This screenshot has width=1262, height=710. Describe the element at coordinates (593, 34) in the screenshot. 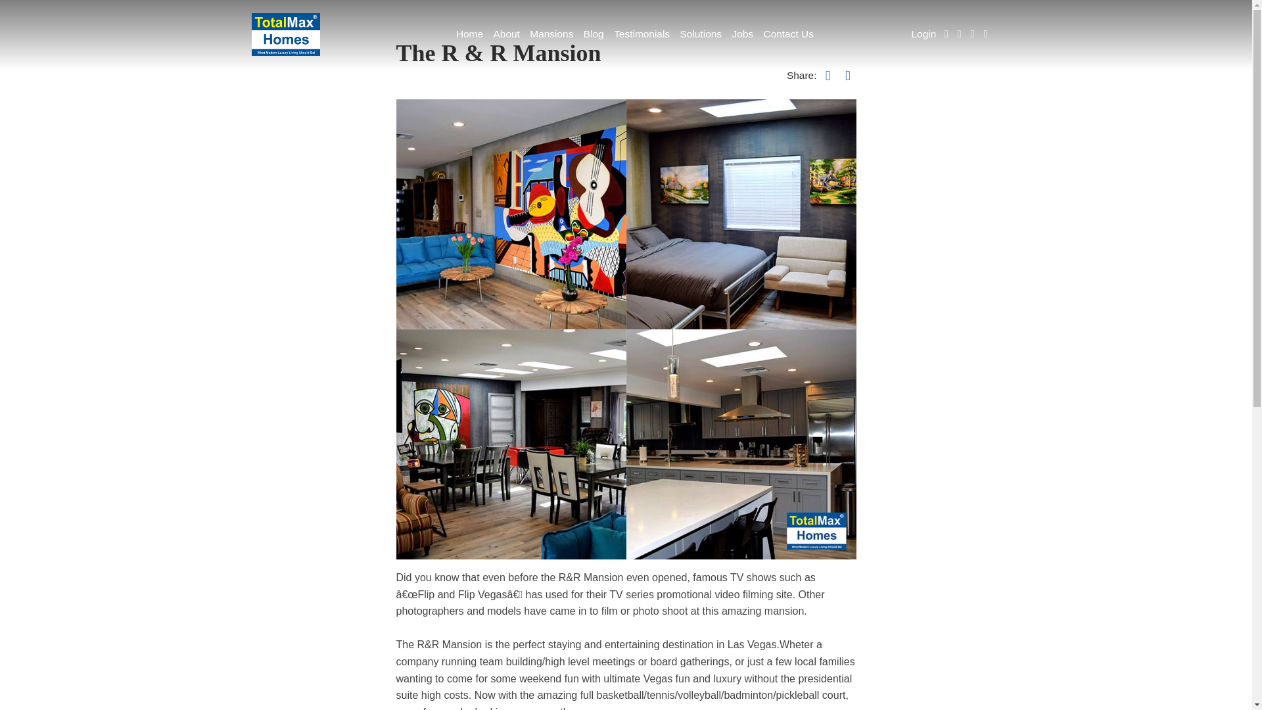

I see `Blog` at that location.